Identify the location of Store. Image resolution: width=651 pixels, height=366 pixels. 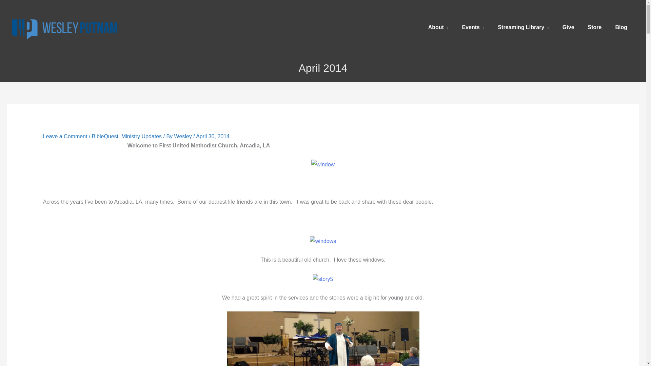
(595, 27).